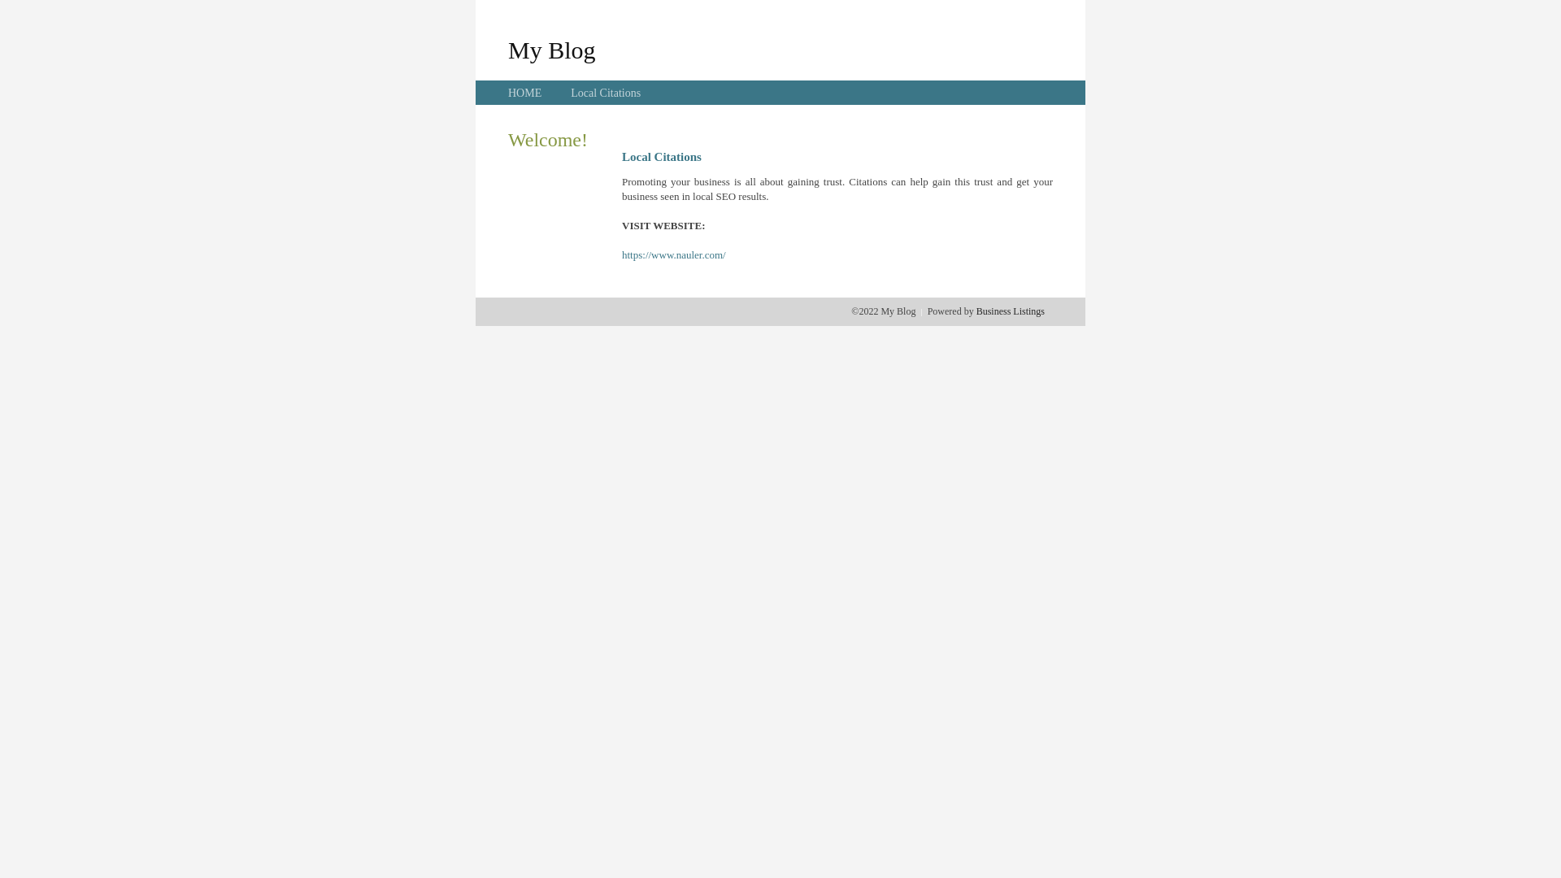  What do you see at coordinates (1011, 311) in the screenshot?
I see `Business Listings` at bounding box center [1011, 311].